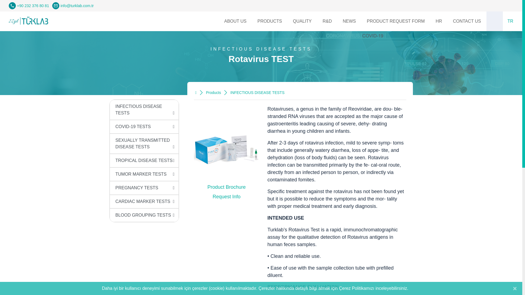 The image size is (525, 295). Describe the element at coordinates (235, 21) in the screenshot. I see `ABOUT US` at that location.